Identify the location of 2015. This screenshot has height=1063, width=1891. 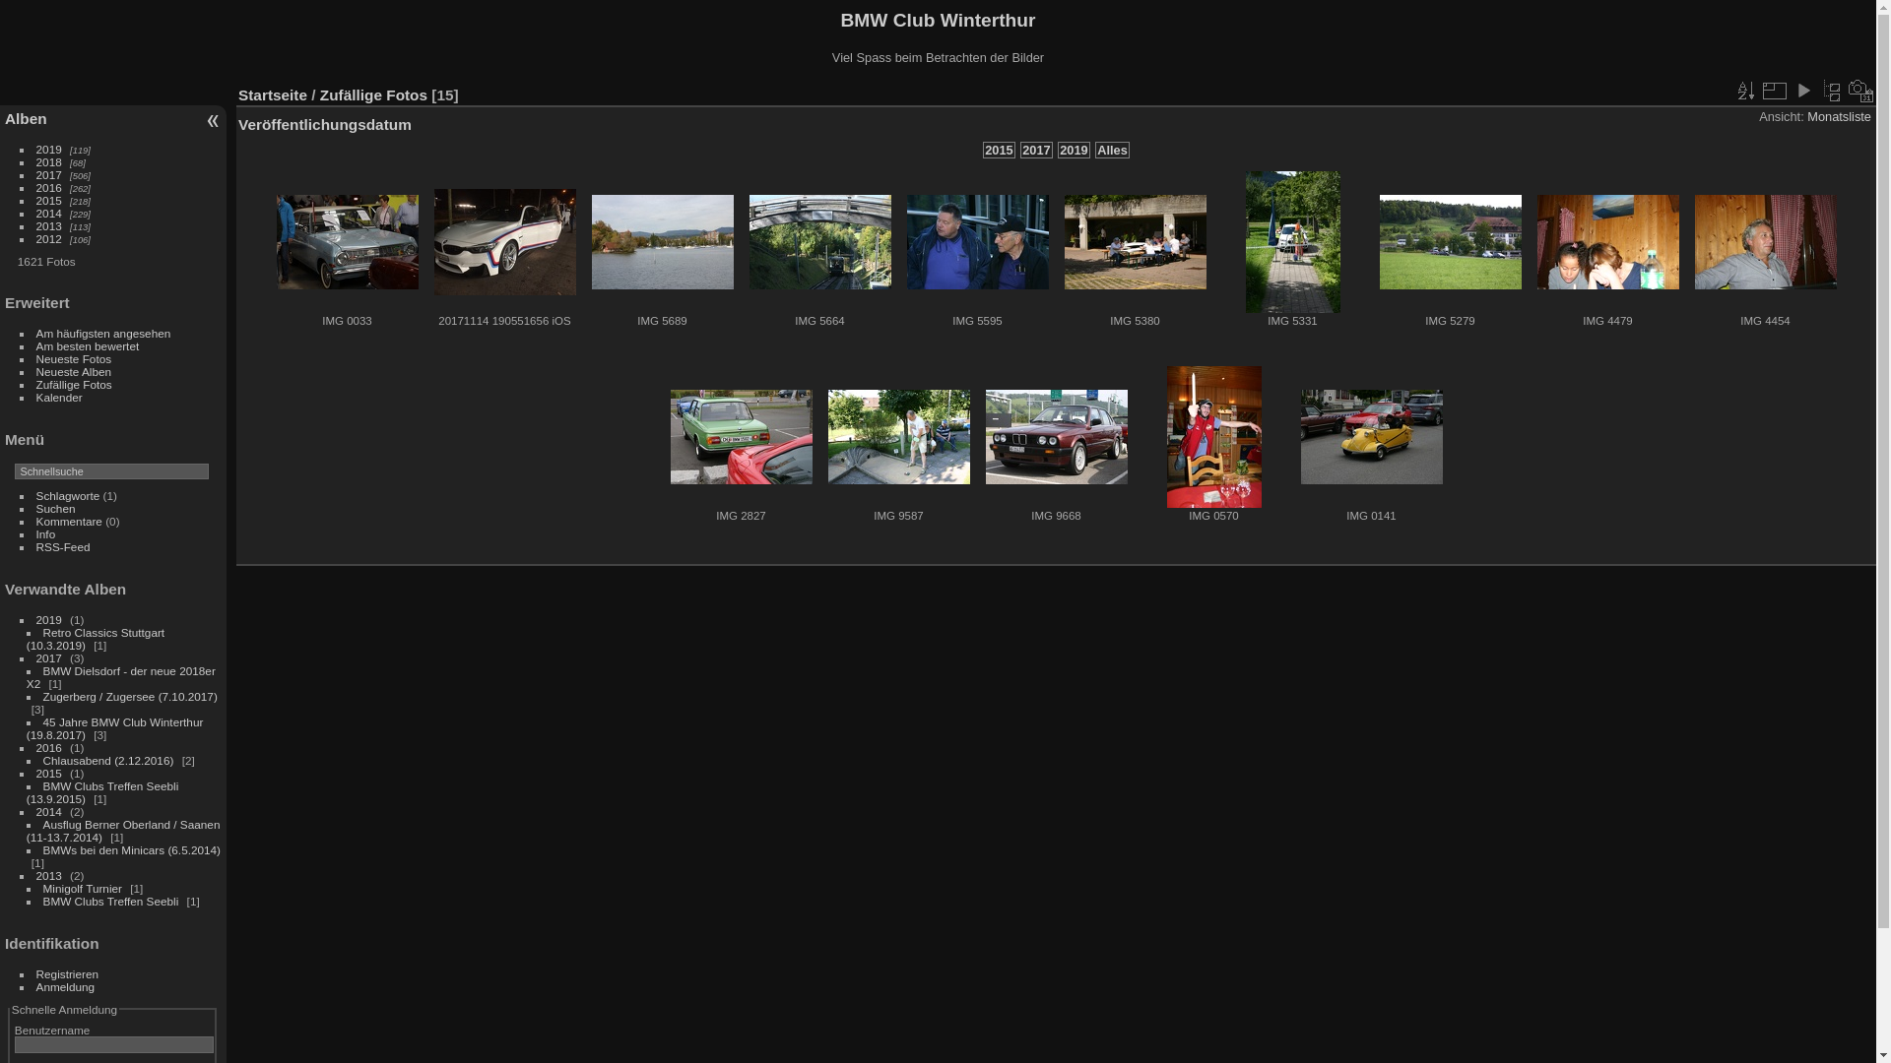
(999, 150).